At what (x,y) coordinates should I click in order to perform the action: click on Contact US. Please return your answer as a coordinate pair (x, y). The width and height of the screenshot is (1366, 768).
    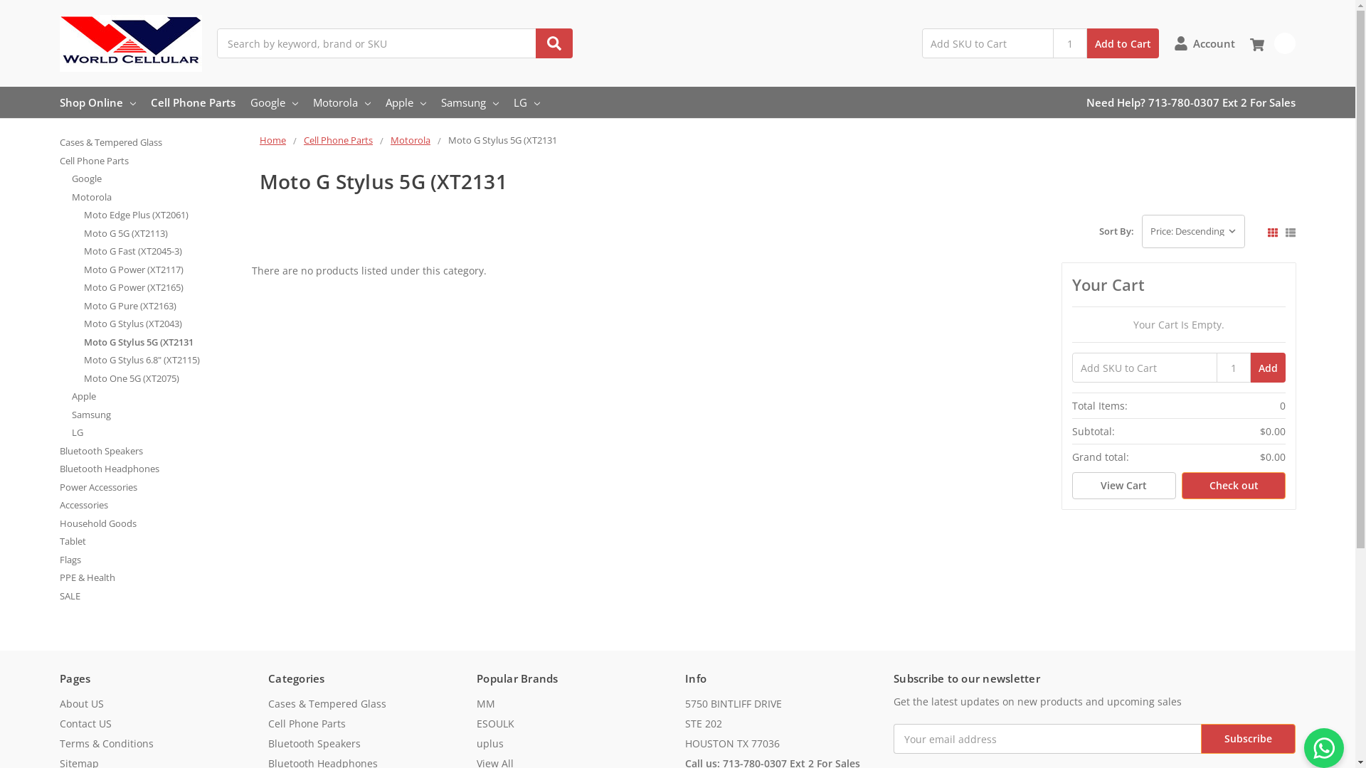
    Looking at the image, I should click on (85, 724).